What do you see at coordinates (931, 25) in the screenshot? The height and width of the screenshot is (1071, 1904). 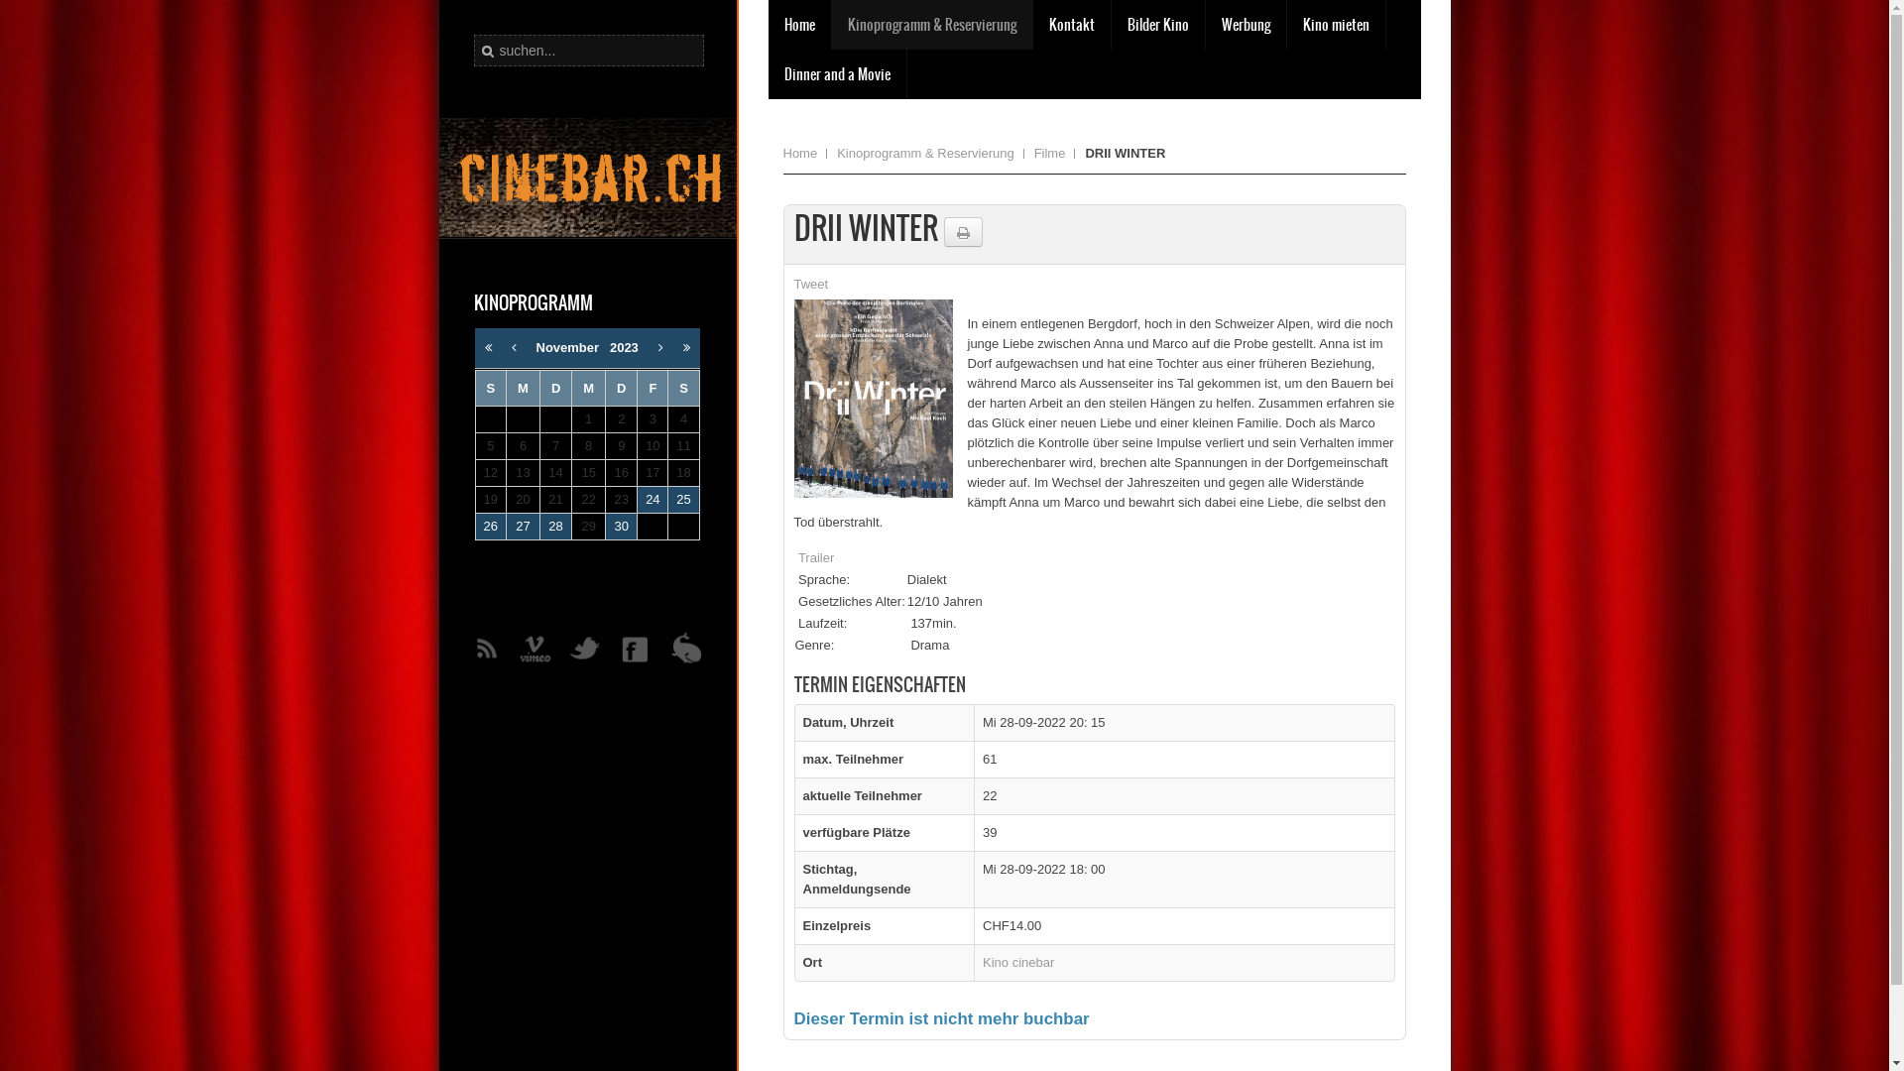 I see `Kinoprogramm & Reservierung` at bounding box center [931, 25].